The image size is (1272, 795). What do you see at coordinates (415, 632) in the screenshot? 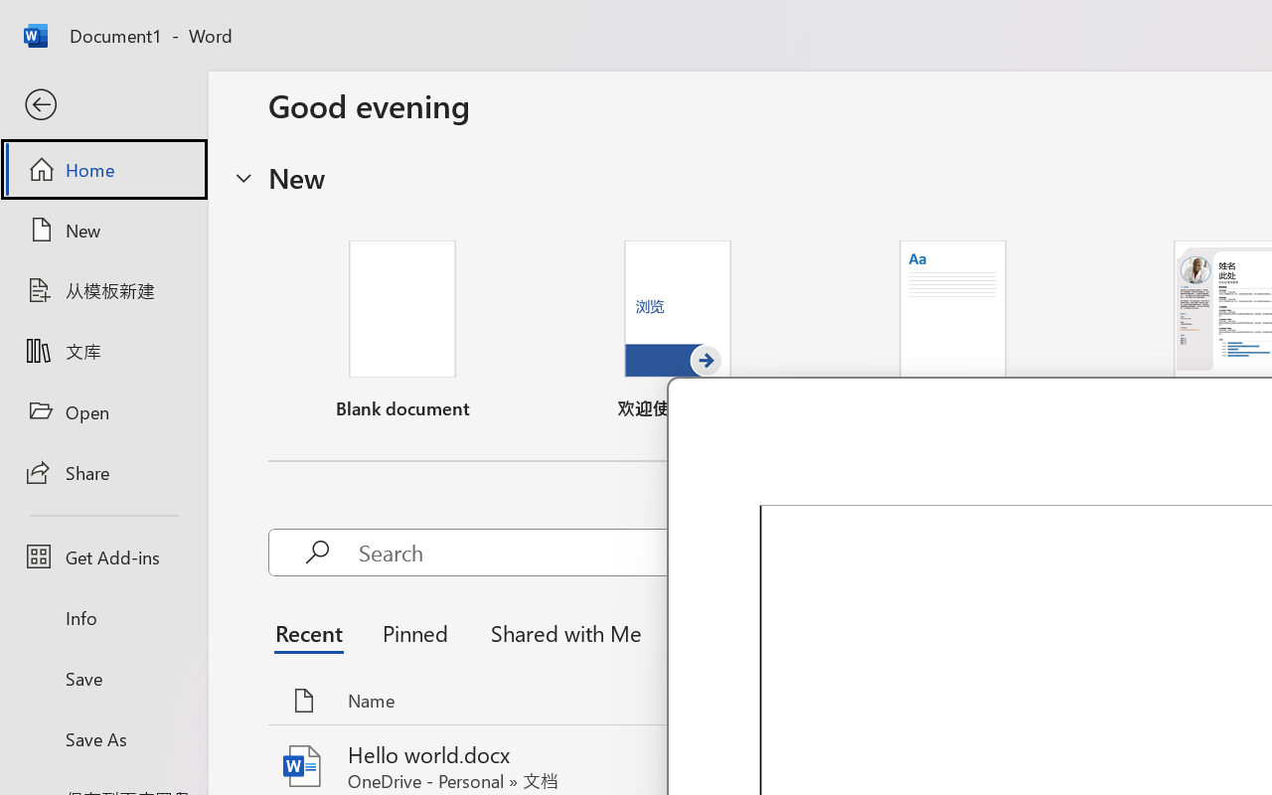
I see `Pinned` at bounding box center [415, 632].